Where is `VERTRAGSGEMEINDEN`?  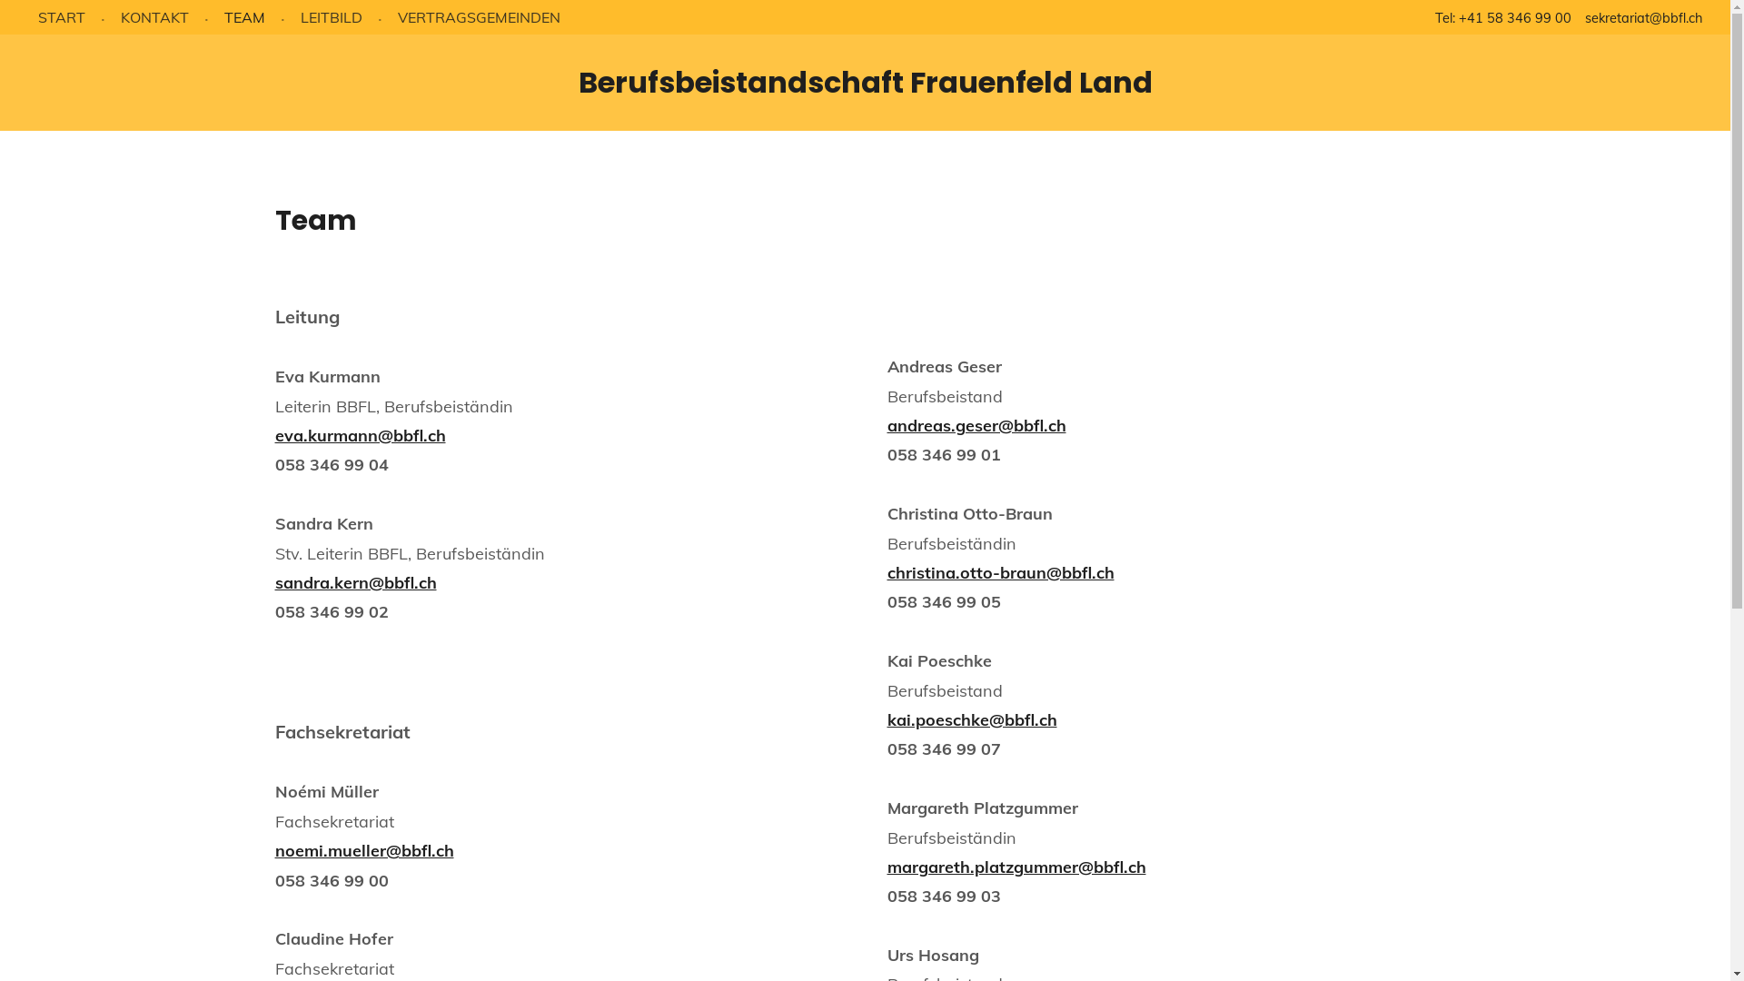
VERTRAGSGEMEINDEN is located at coordinates (480, 17).